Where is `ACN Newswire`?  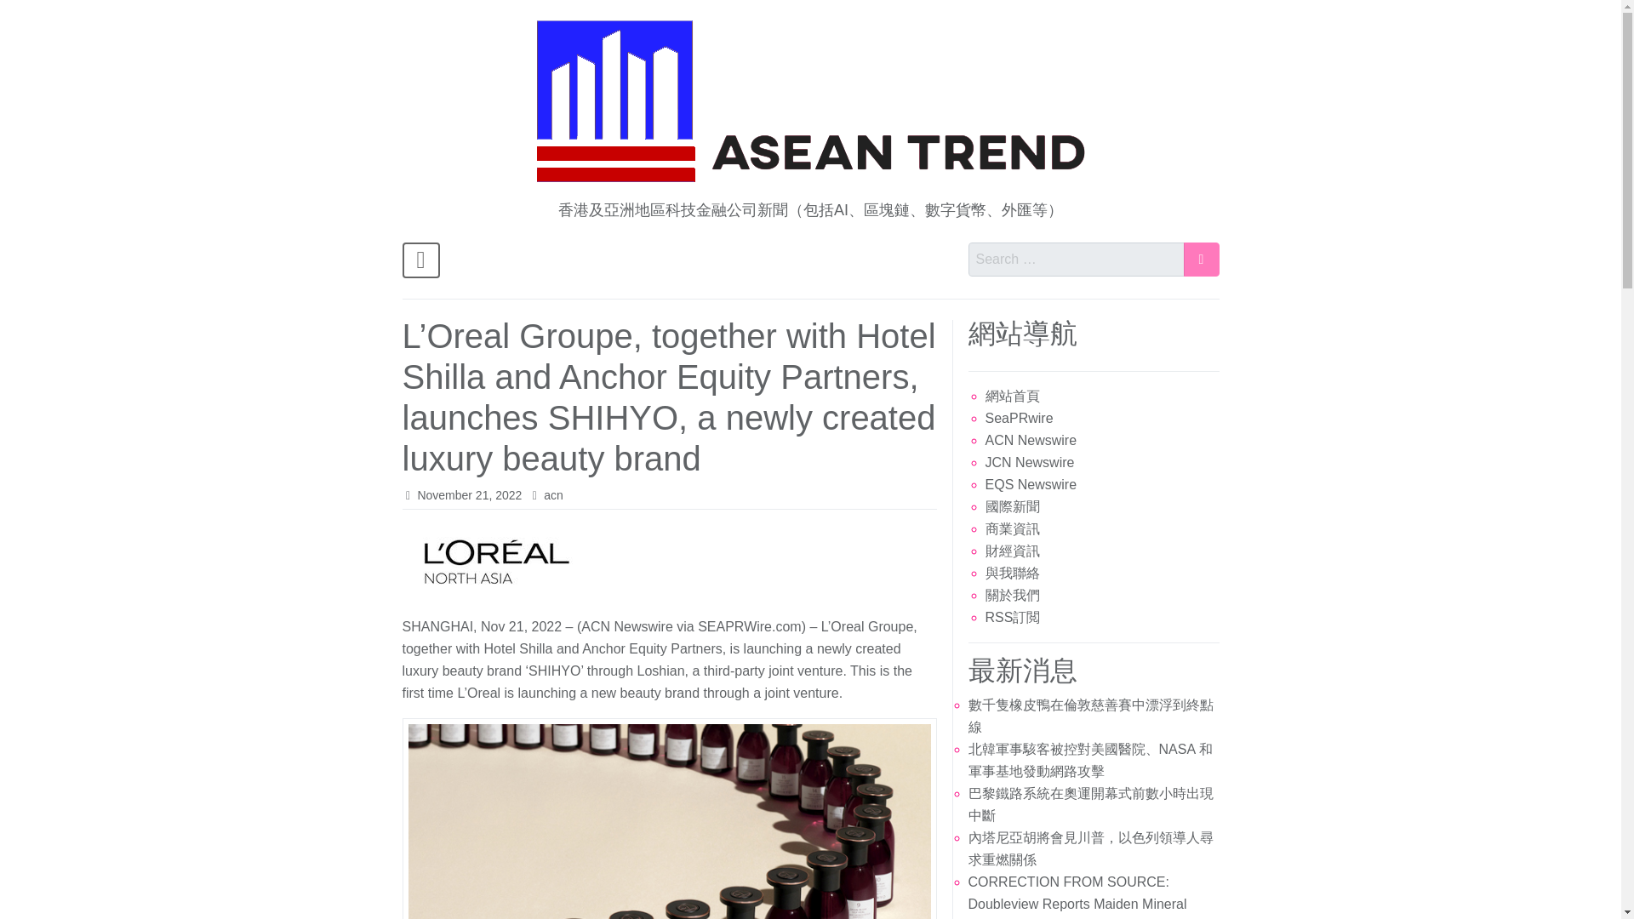 ACN Newswire is located at coordinates (1031, 439).